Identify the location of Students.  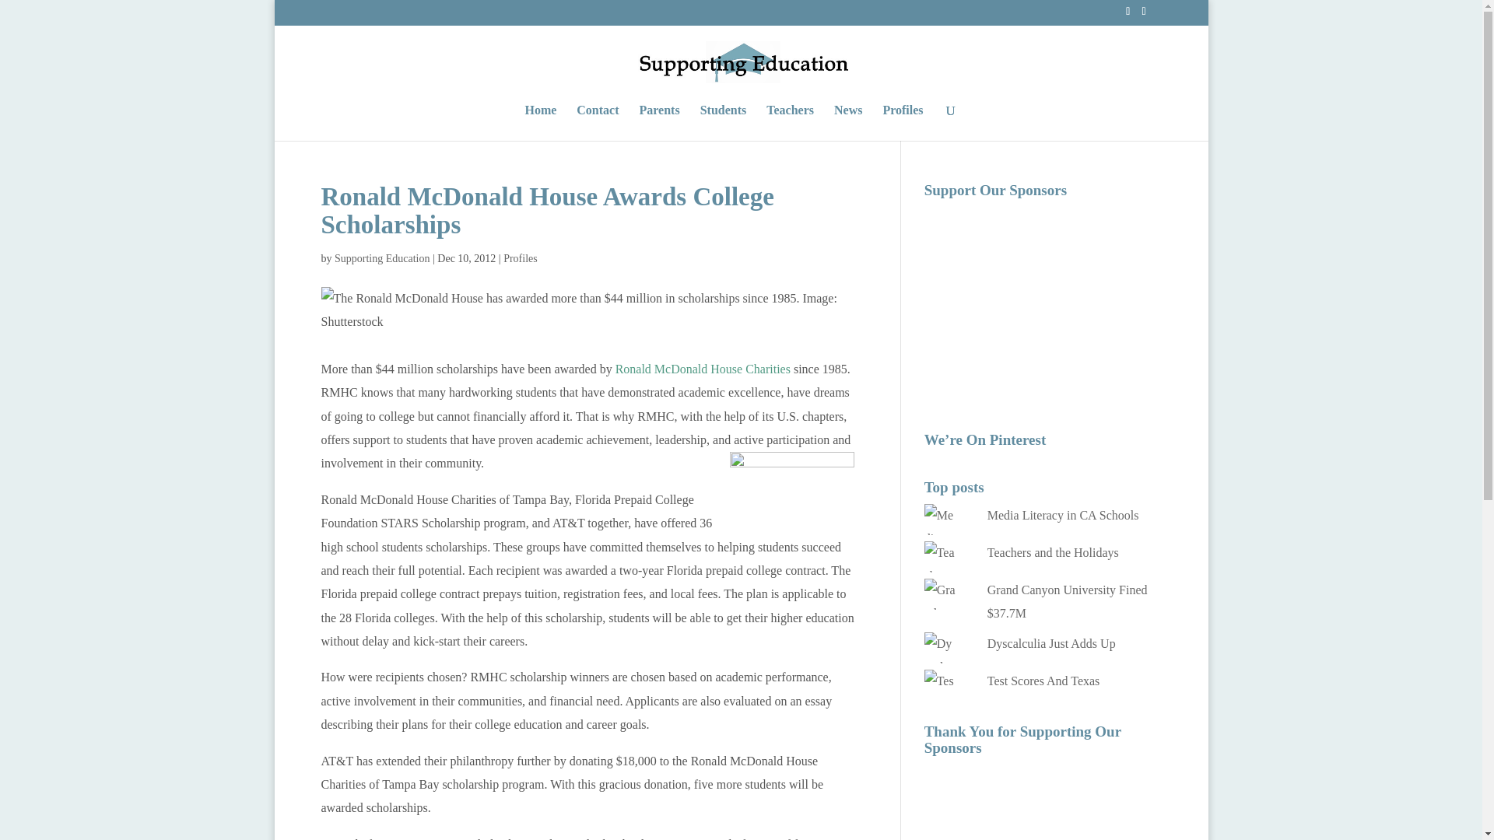
(724, 123).